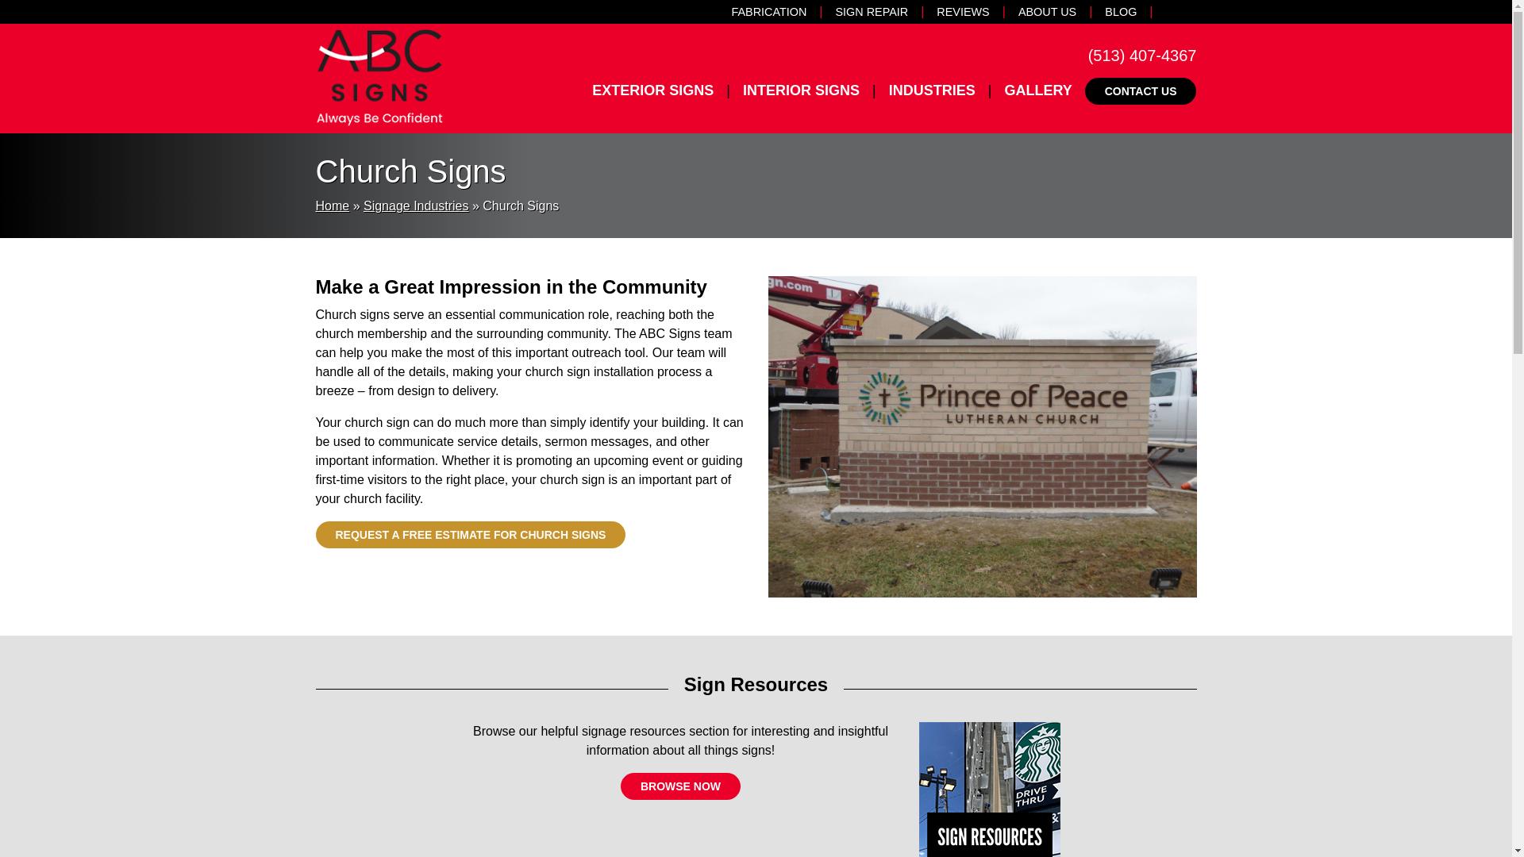 Image resolution: width=1524 pixels, height=857 pixels. What do you see at coordinates (333, 205) in the screenshot?
I see `Home` at bounding box center [333, 205].